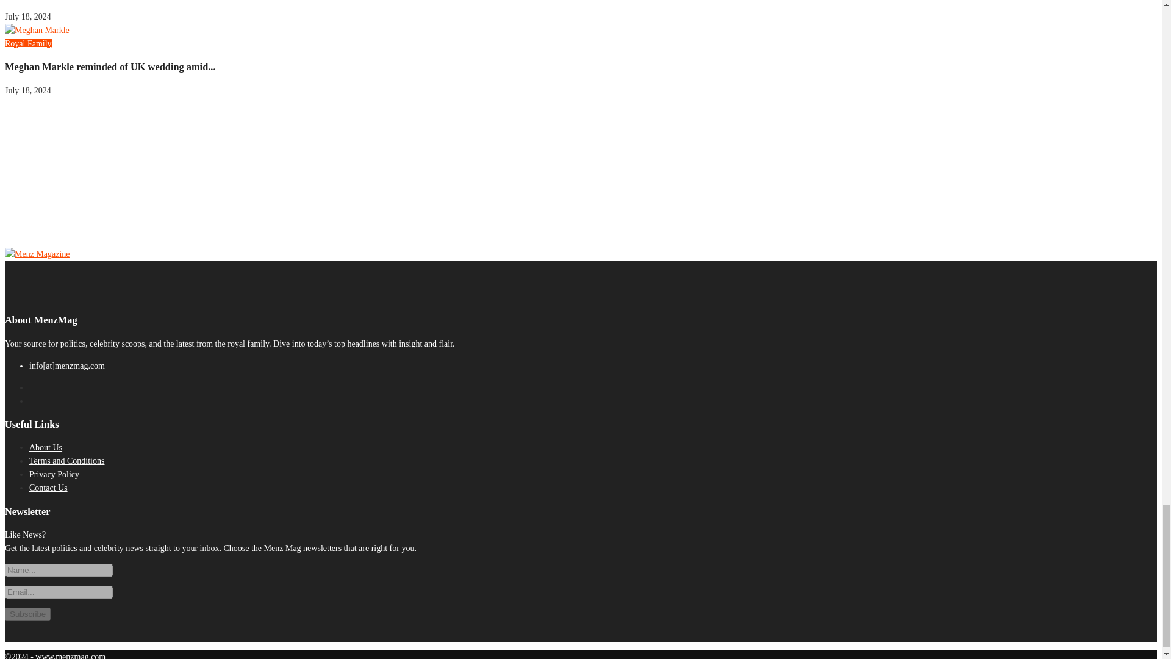 The height and width of the screenshot is (659, 1171). Describe the element at coordinates (27, 614) in the screenshot. I see `Subscribe` at that location.